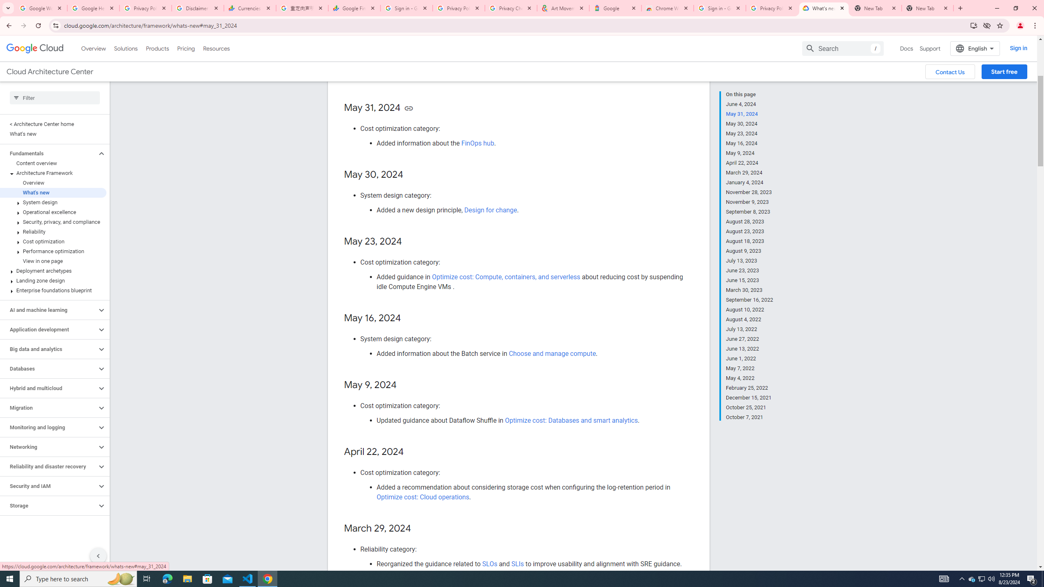 The width and height of the screenshot is (1044, 587). I want to click on Privacy Checkup, so click(511, 8).